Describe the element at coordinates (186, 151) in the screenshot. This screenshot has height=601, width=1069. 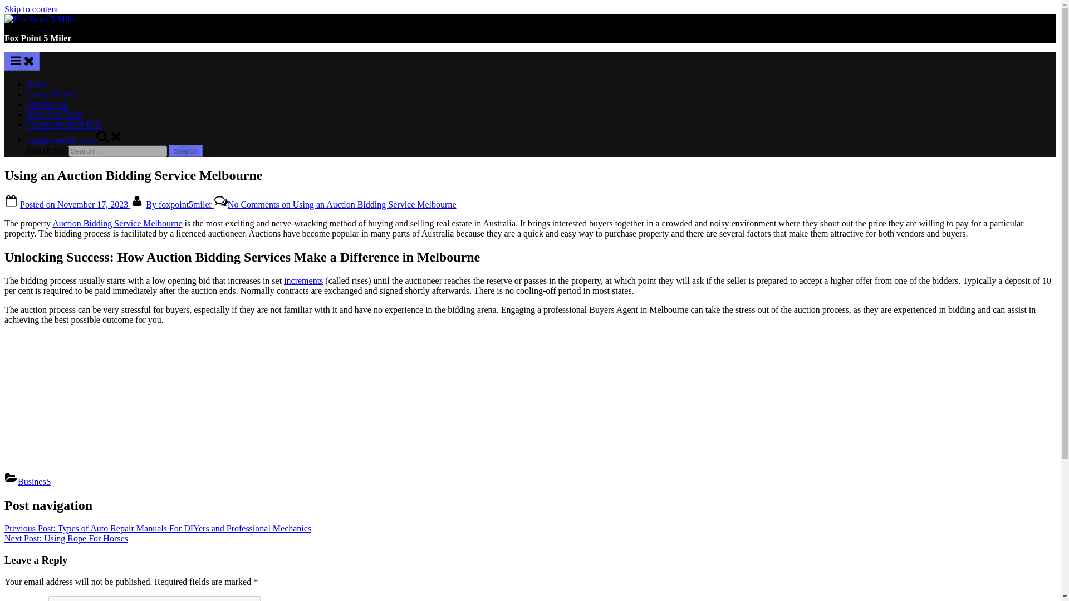
I see `Search` at that location.